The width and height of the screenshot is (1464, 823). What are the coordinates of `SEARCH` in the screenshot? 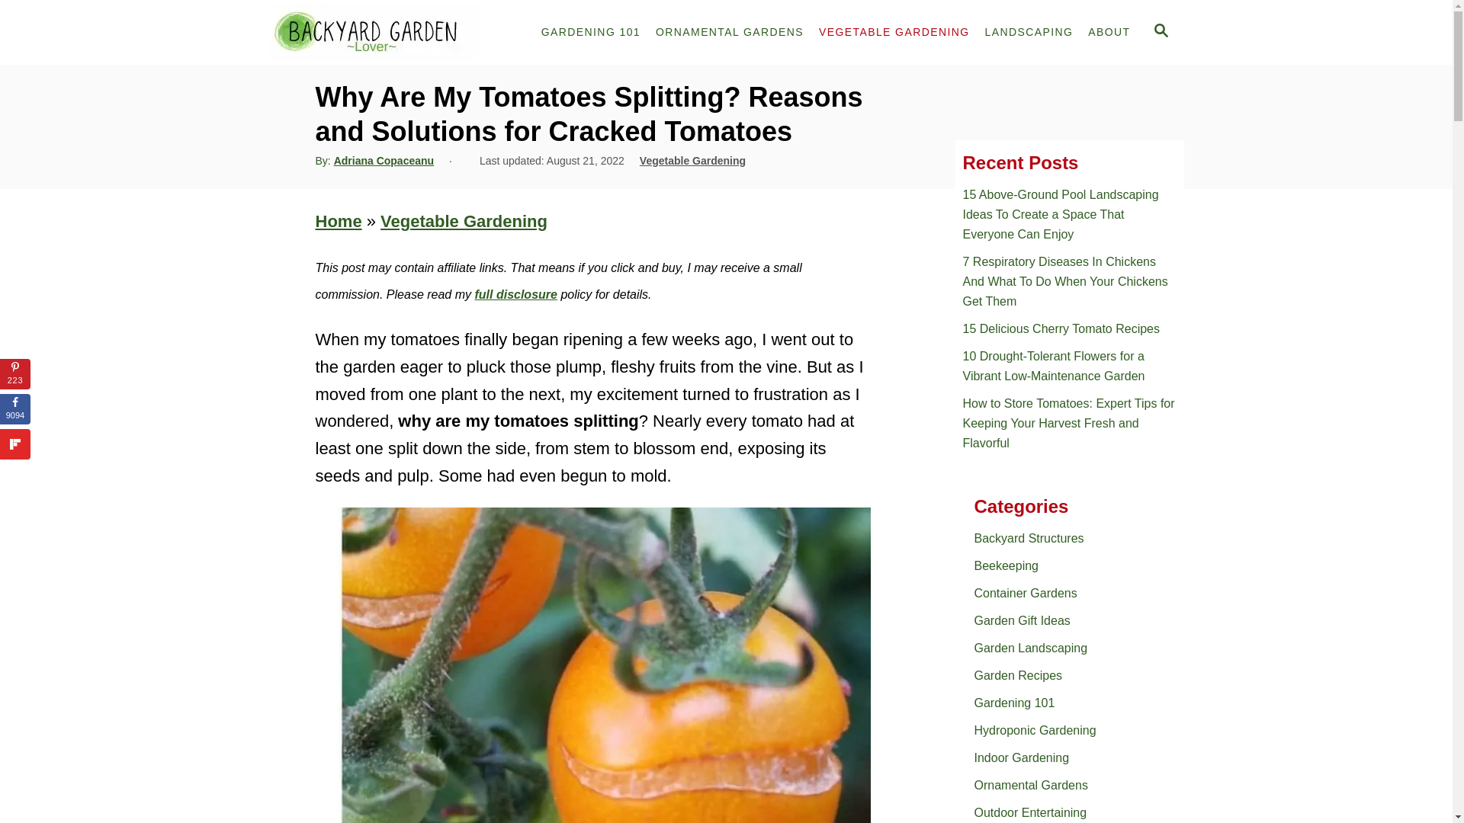 It's located at (1161, 33).